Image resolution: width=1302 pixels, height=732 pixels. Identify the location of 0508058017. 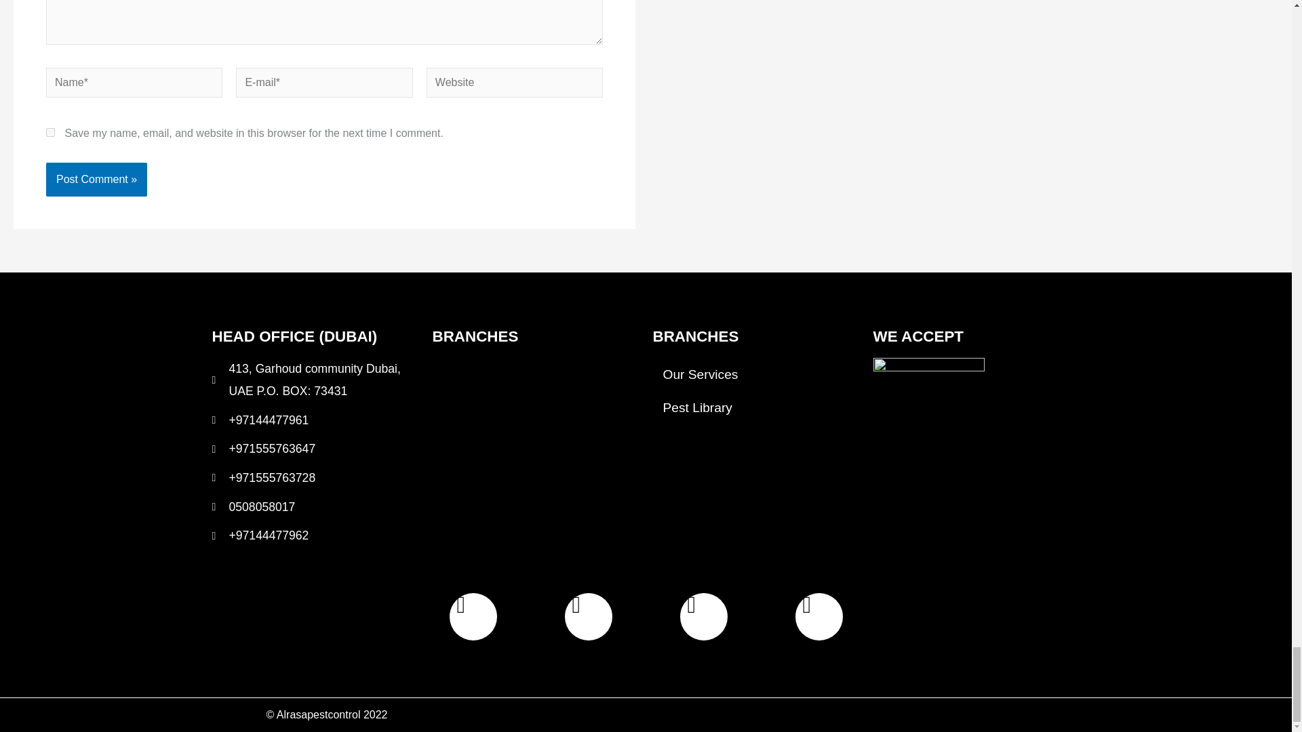
(315, 507).